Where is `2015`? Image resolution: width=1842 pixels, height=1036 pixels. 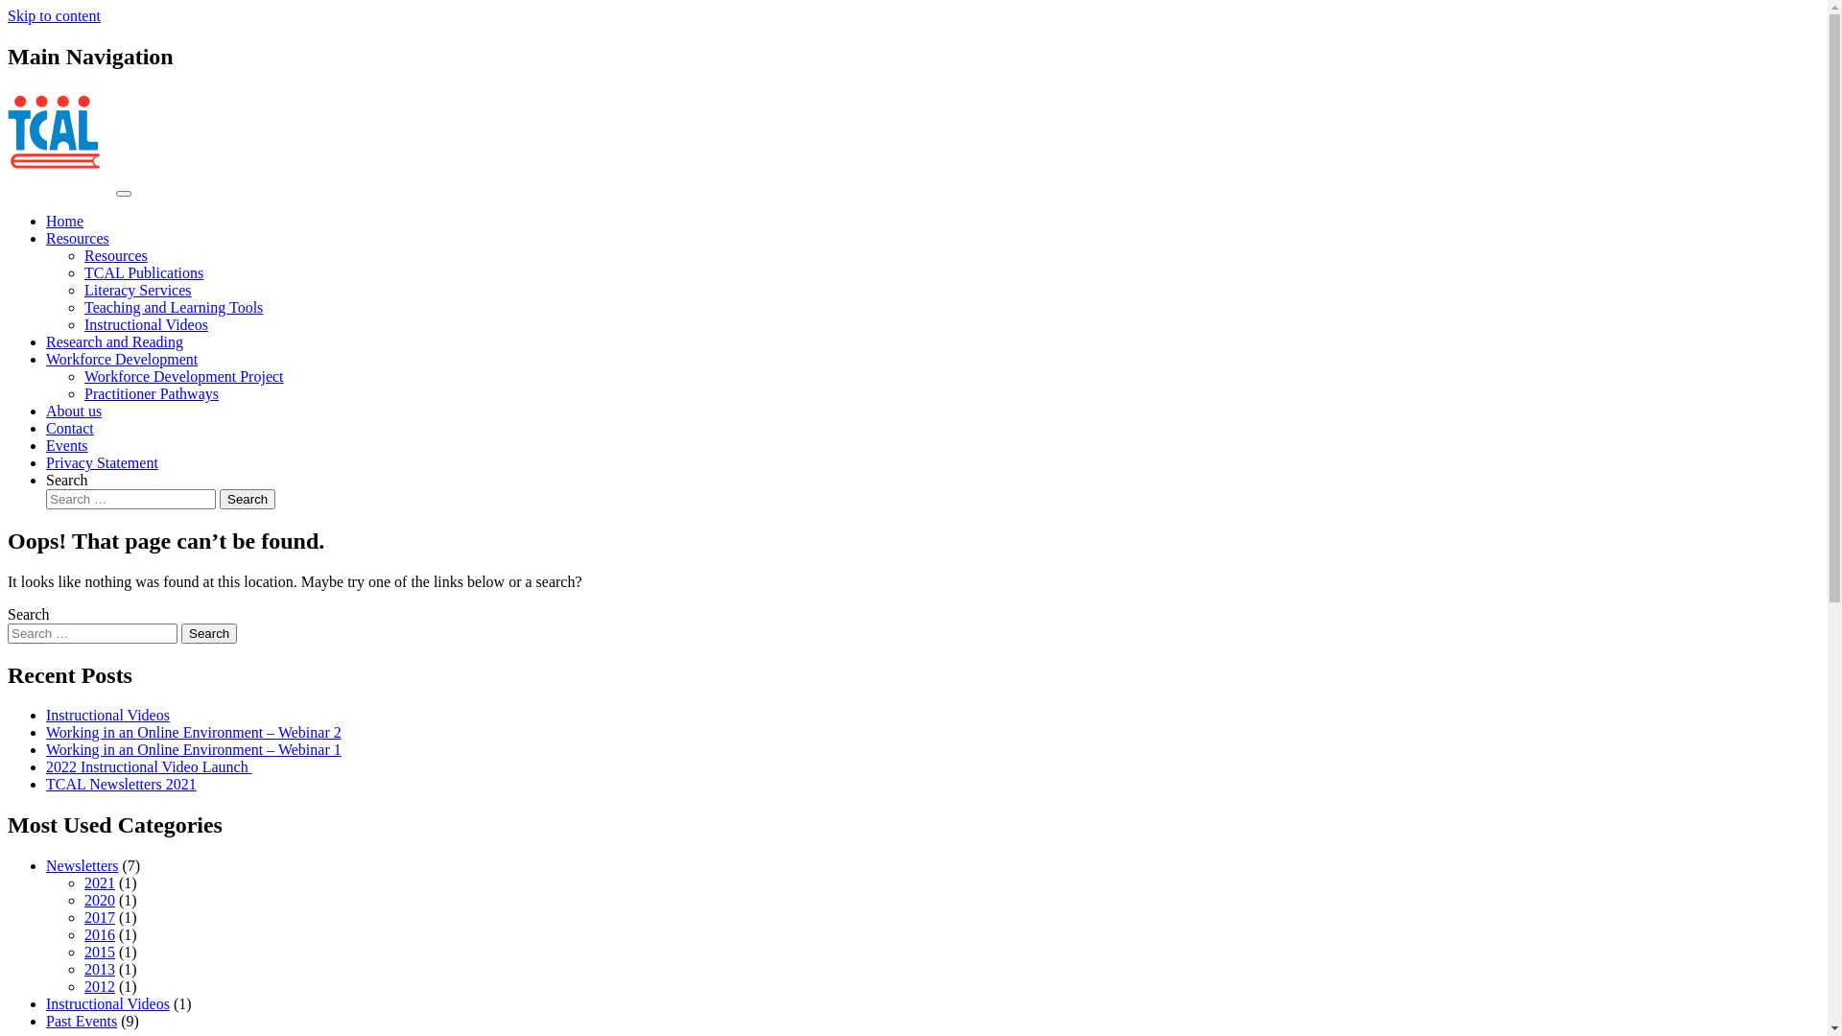 2015 is located at coordinates (100, 952).